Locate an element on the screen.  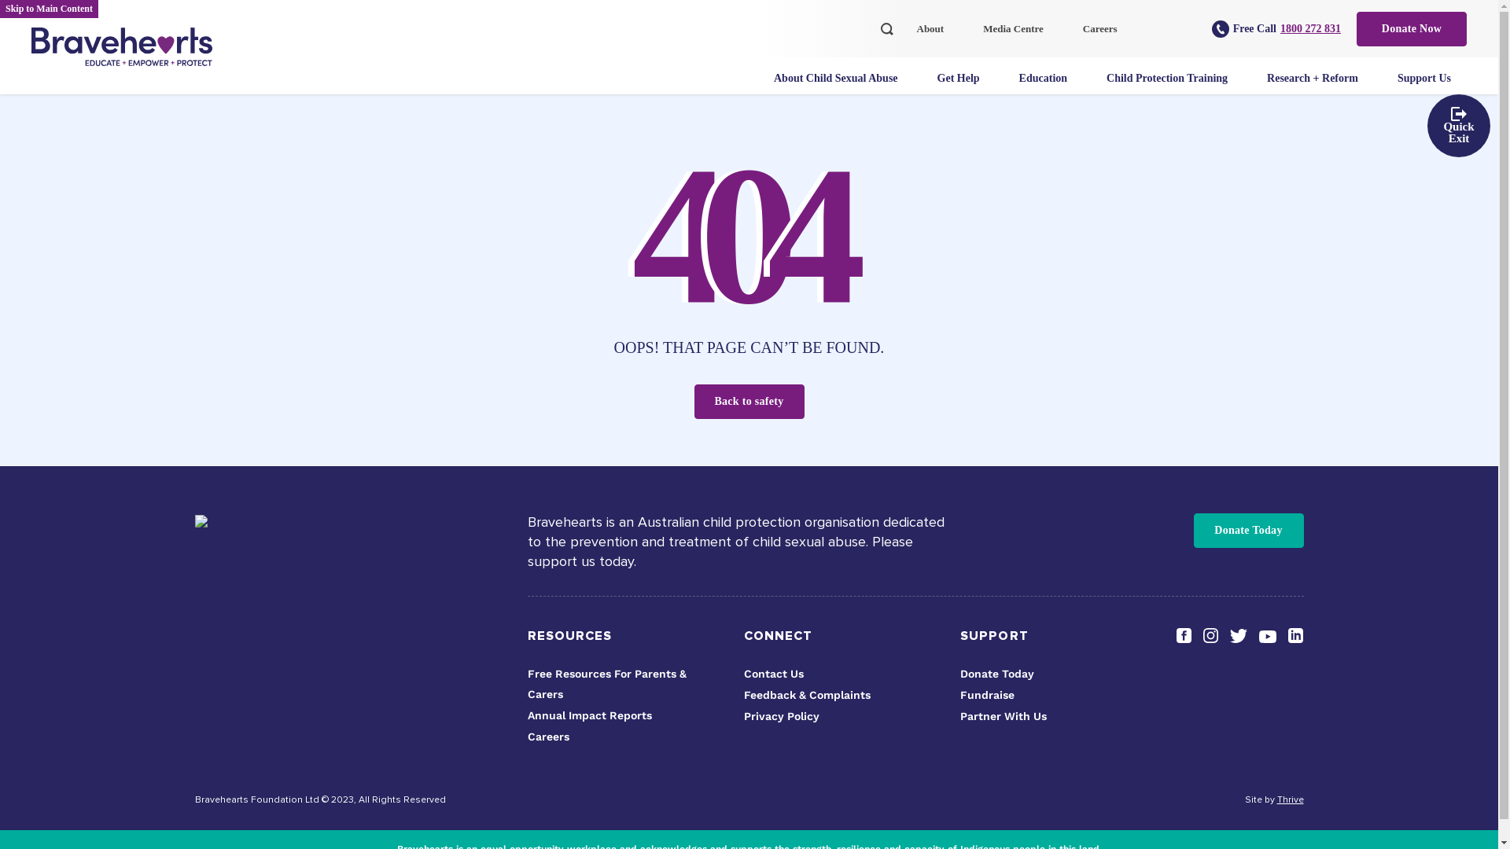
Get Help is located at coordinates (963, 90).